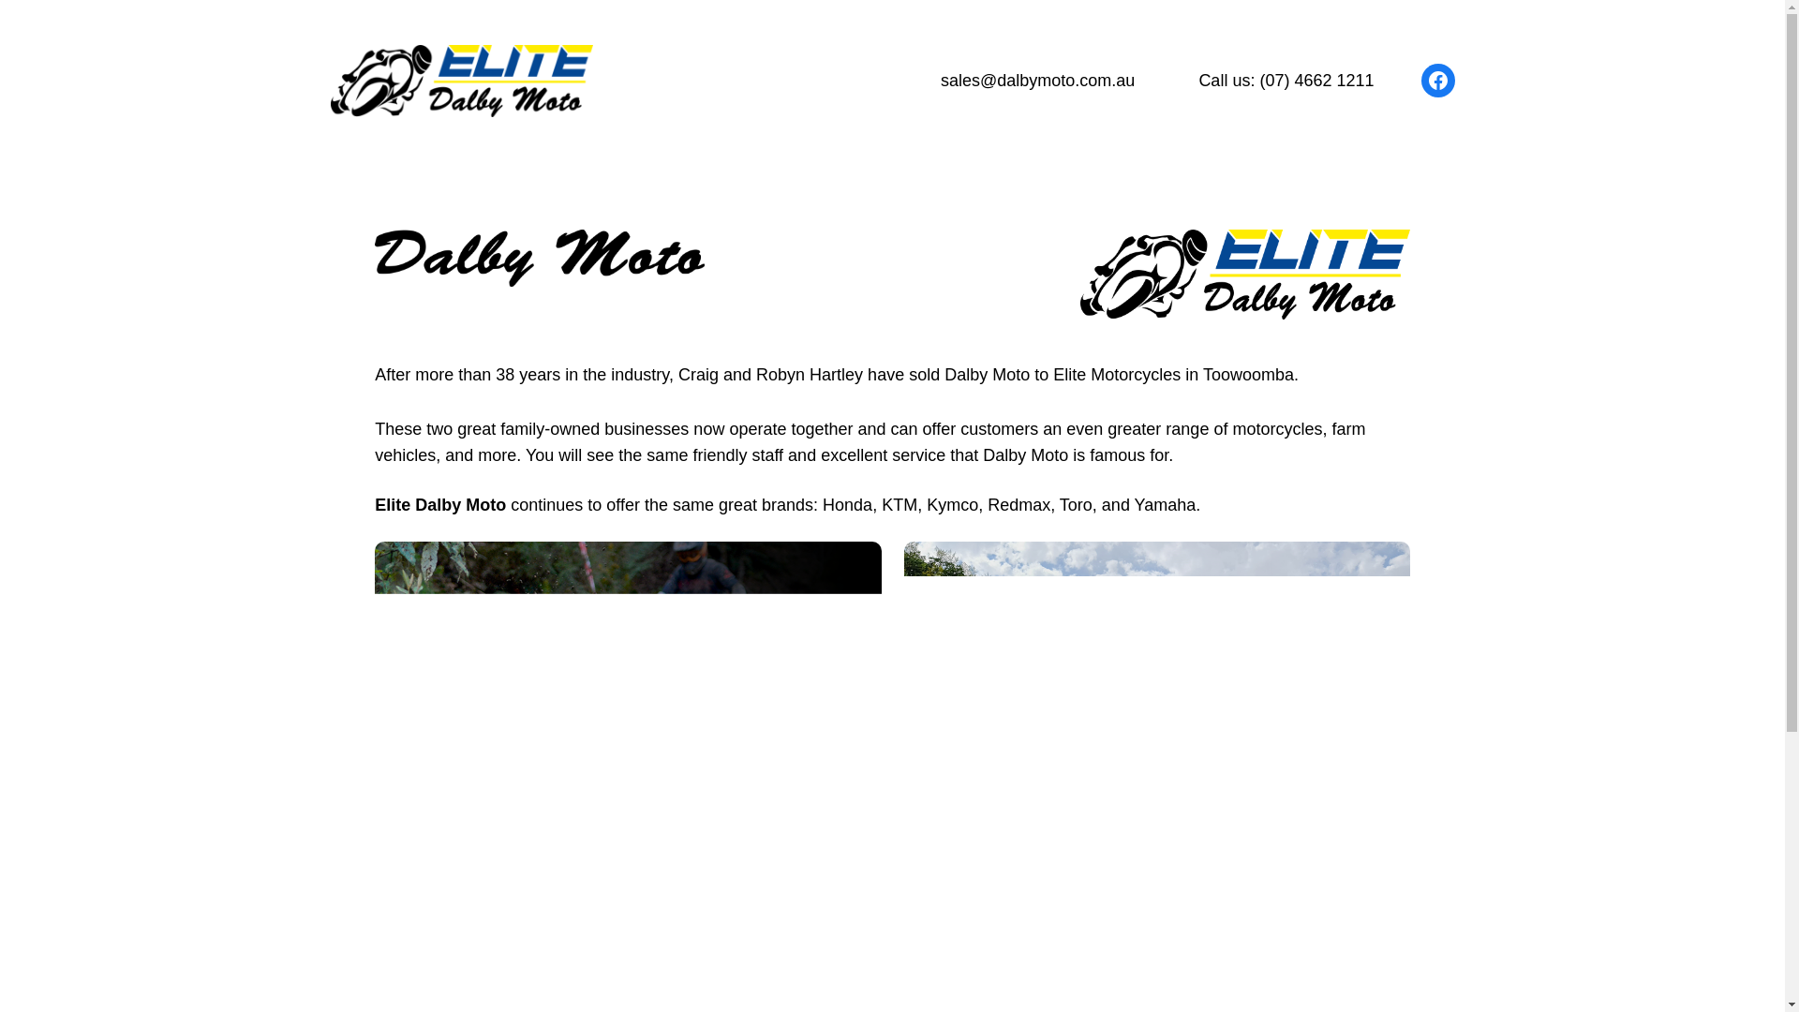 The width and height of the screenshot is (1799, 1012). I want to click on Call us: (07) 4662 1211, so click(1286, 81).